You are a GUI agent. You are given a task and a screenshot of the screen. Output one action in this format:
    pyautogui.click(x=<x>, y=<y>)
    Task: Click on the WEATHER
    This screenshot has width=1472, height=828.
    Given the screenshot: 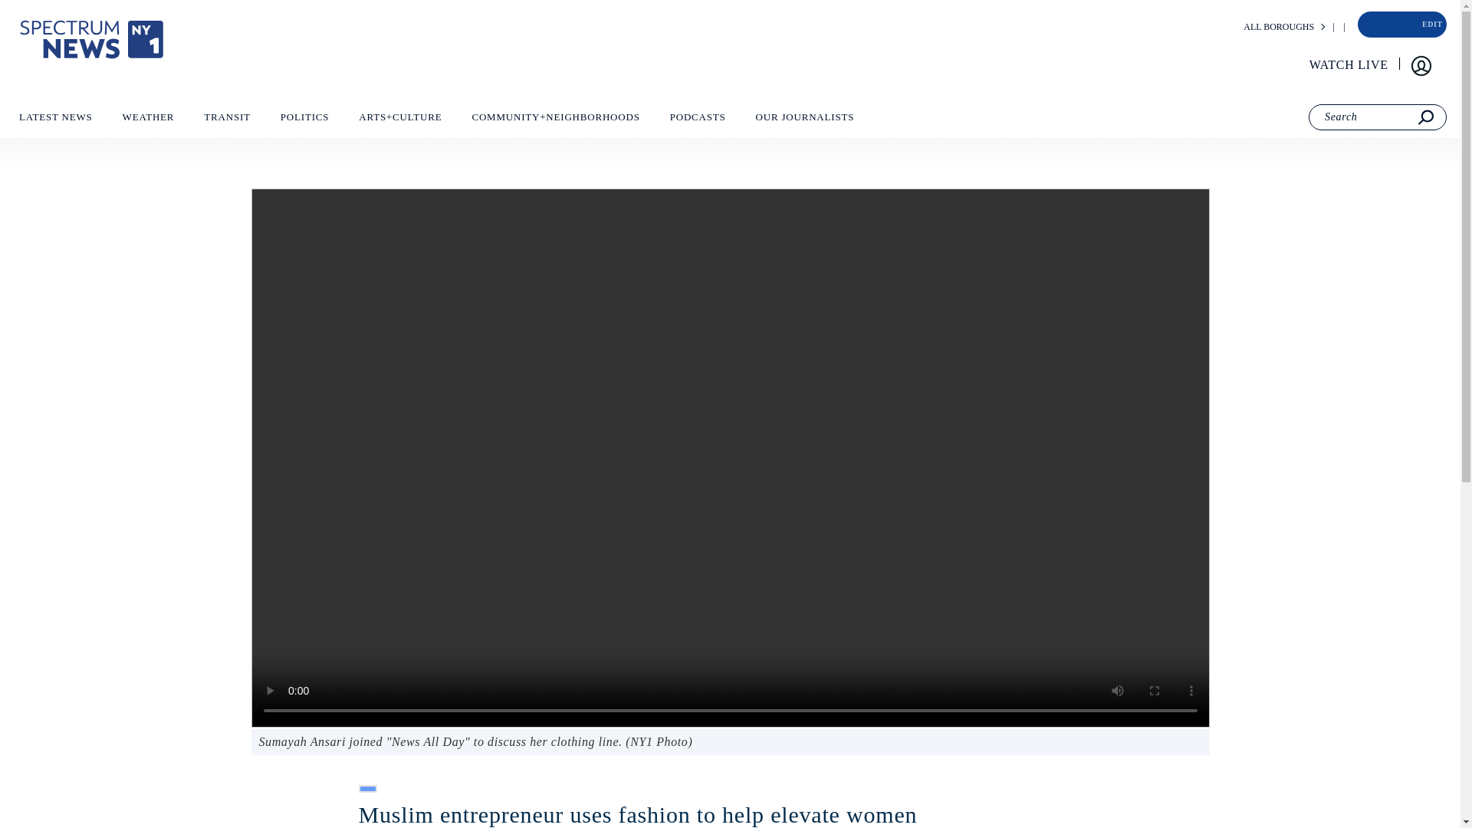 What is the action you would take?
    pyautogui.click(x=147, y=120)
    